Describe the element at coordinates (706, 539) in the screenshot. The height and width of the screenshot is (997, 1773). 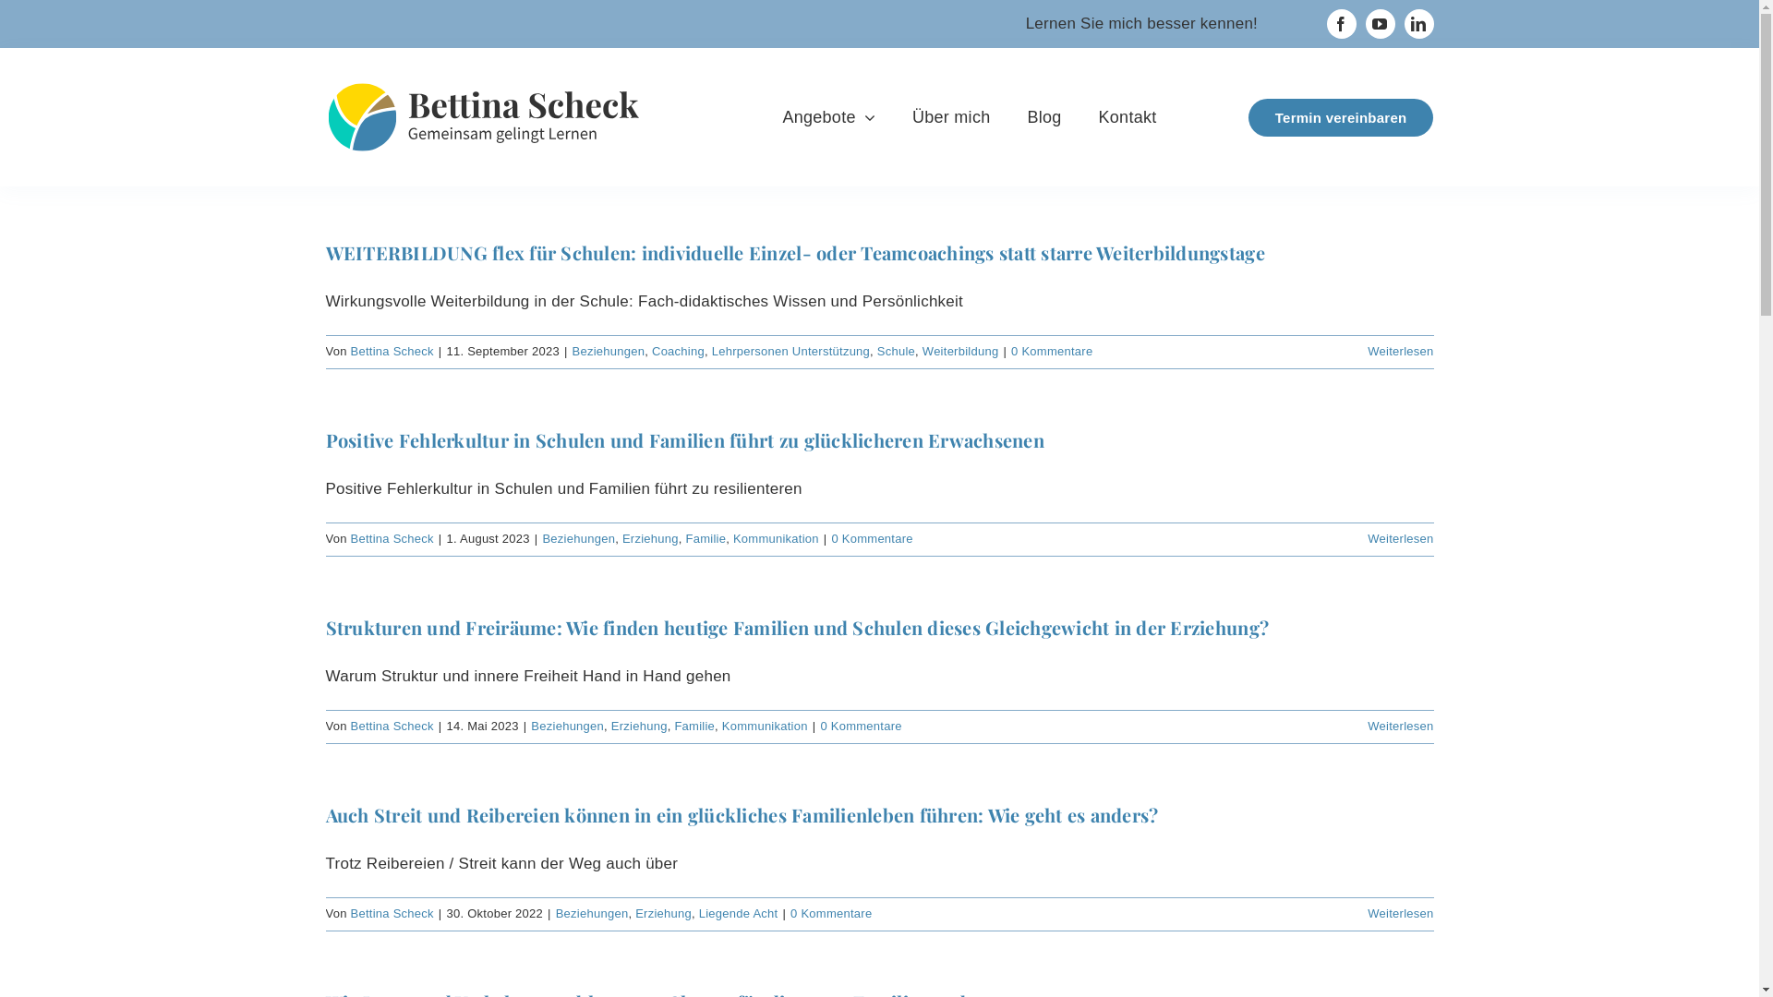
I see `Familie` at that location.